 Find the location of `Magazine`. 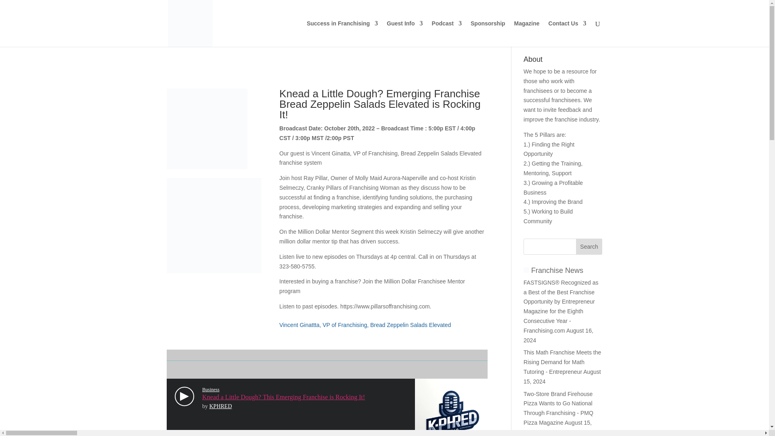

Magazine is located at coordinates (527, 33).